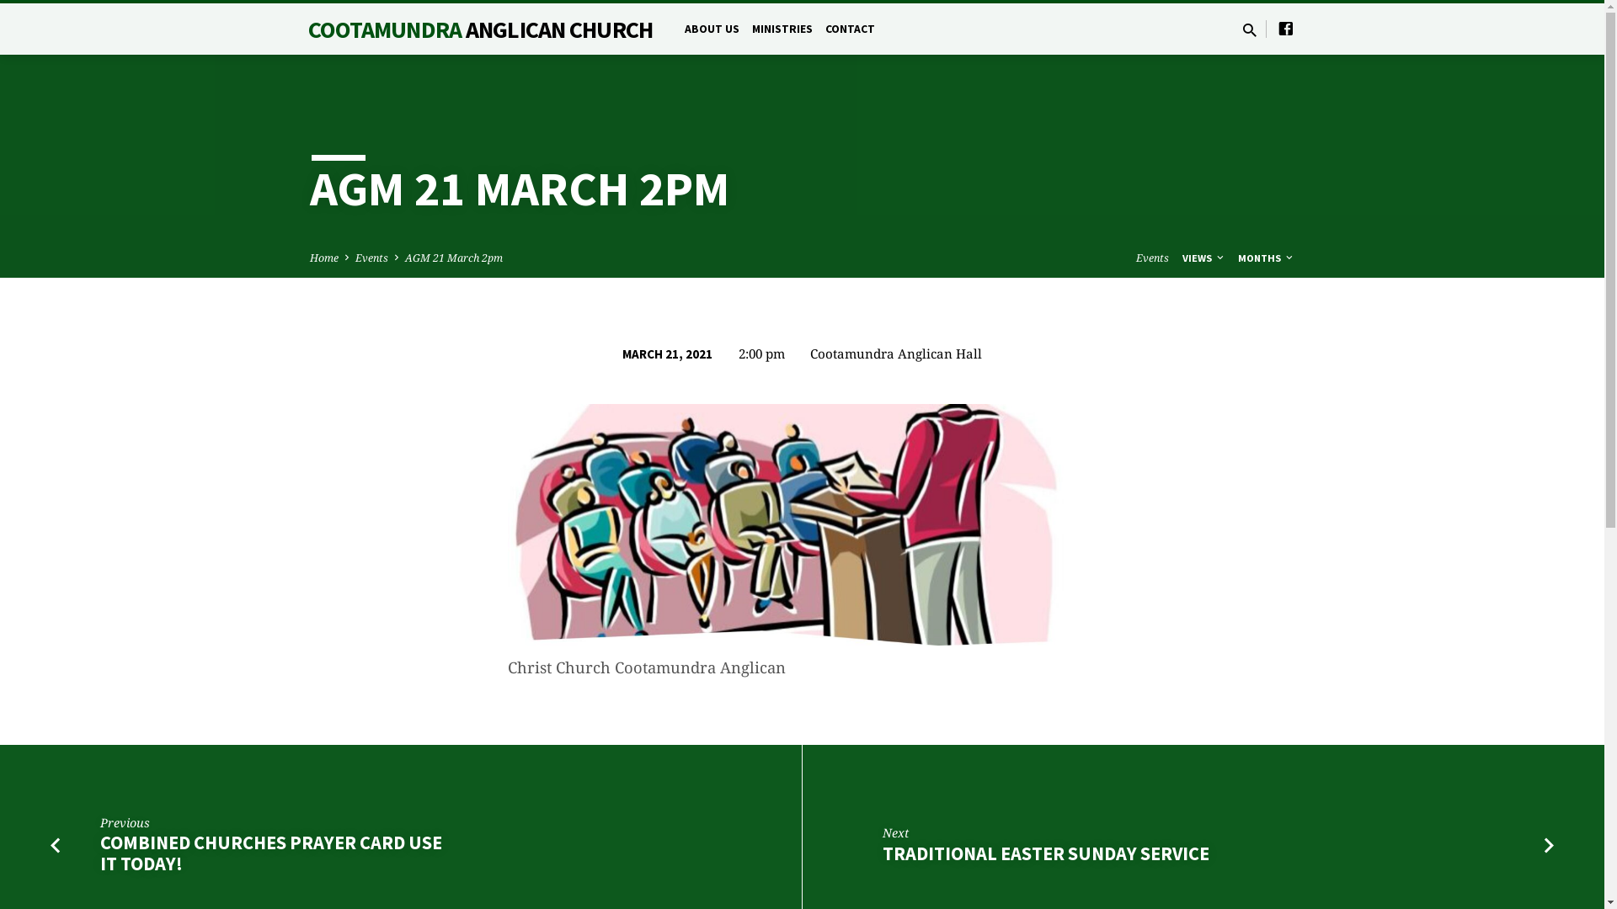 Image resolution: width=1617 pixels, height=909 pixels. I want to click on Events, so click(1152, 258).